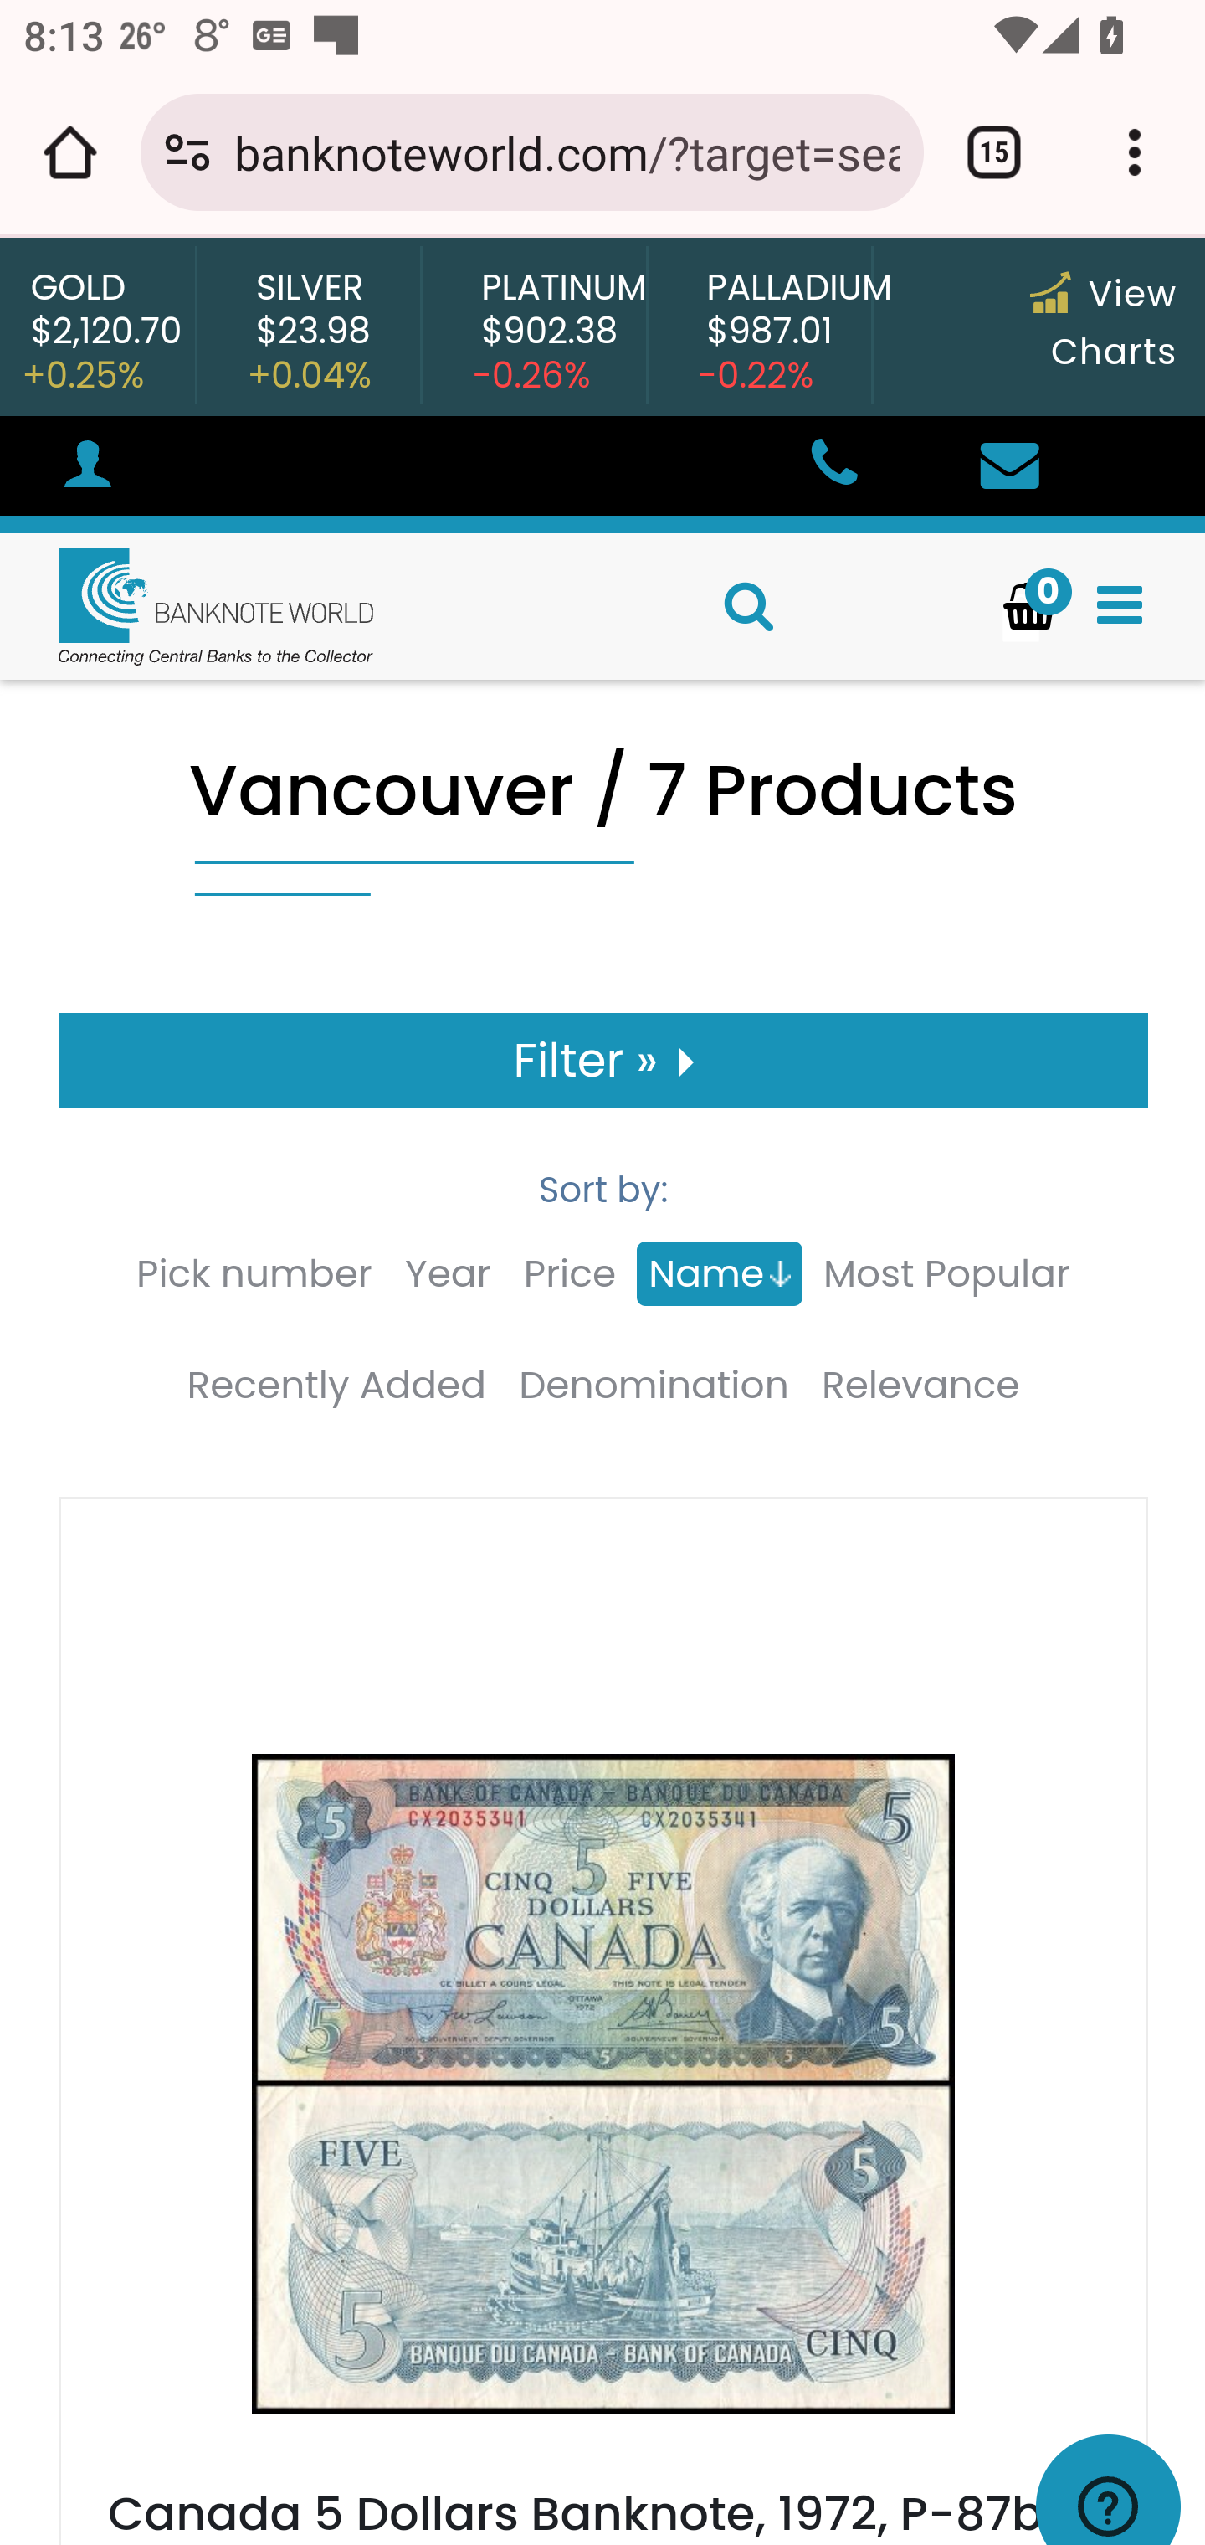 This screenshot has width=1205, height=2545. What do you see at coordinates (448, 1273) in the screenshot?
I see `Year` at bounding box center [448, 1273].